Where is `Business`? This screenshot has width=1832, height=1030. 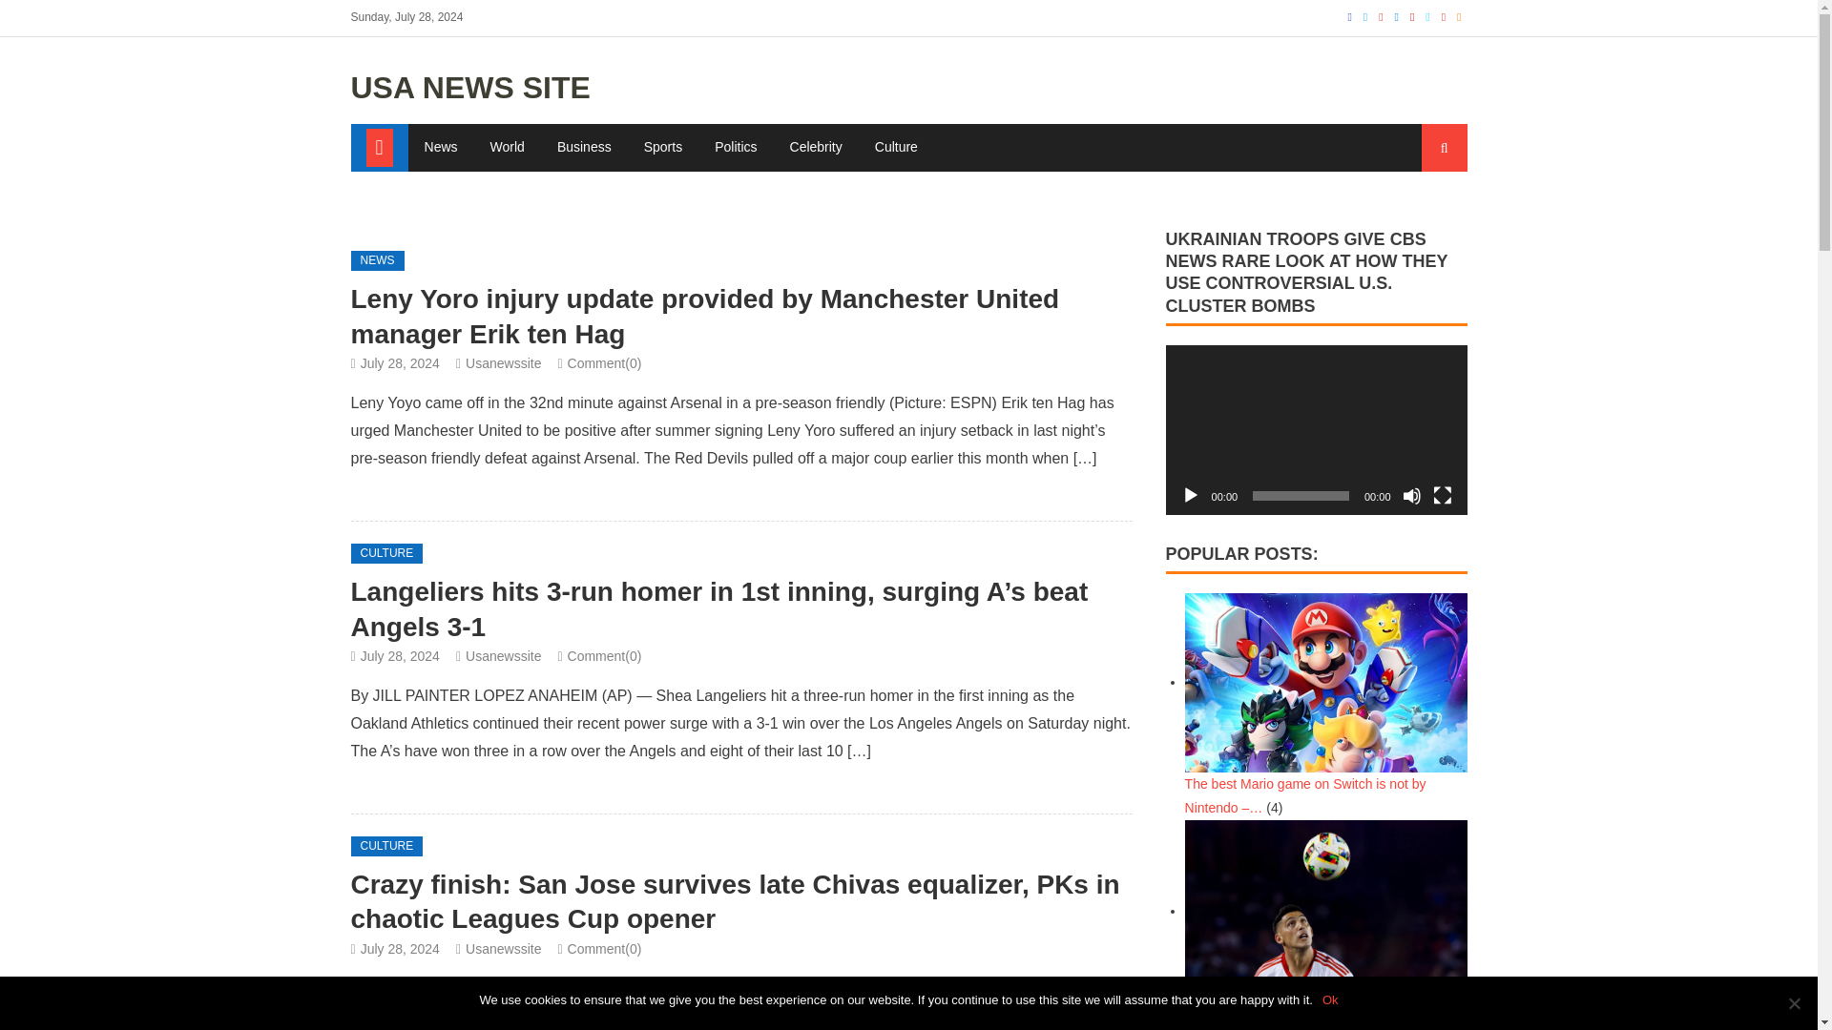 Business is located at coordinates (584, 147).